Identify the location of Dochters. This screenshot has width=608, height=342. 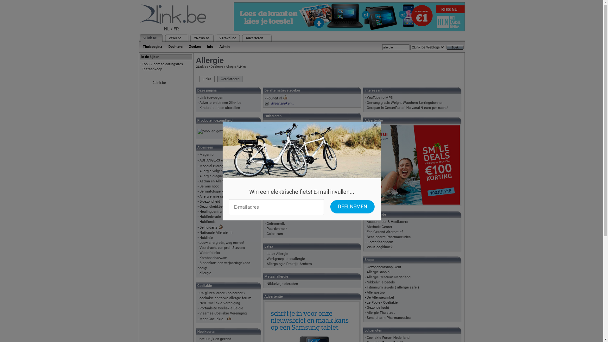
(175, 47).